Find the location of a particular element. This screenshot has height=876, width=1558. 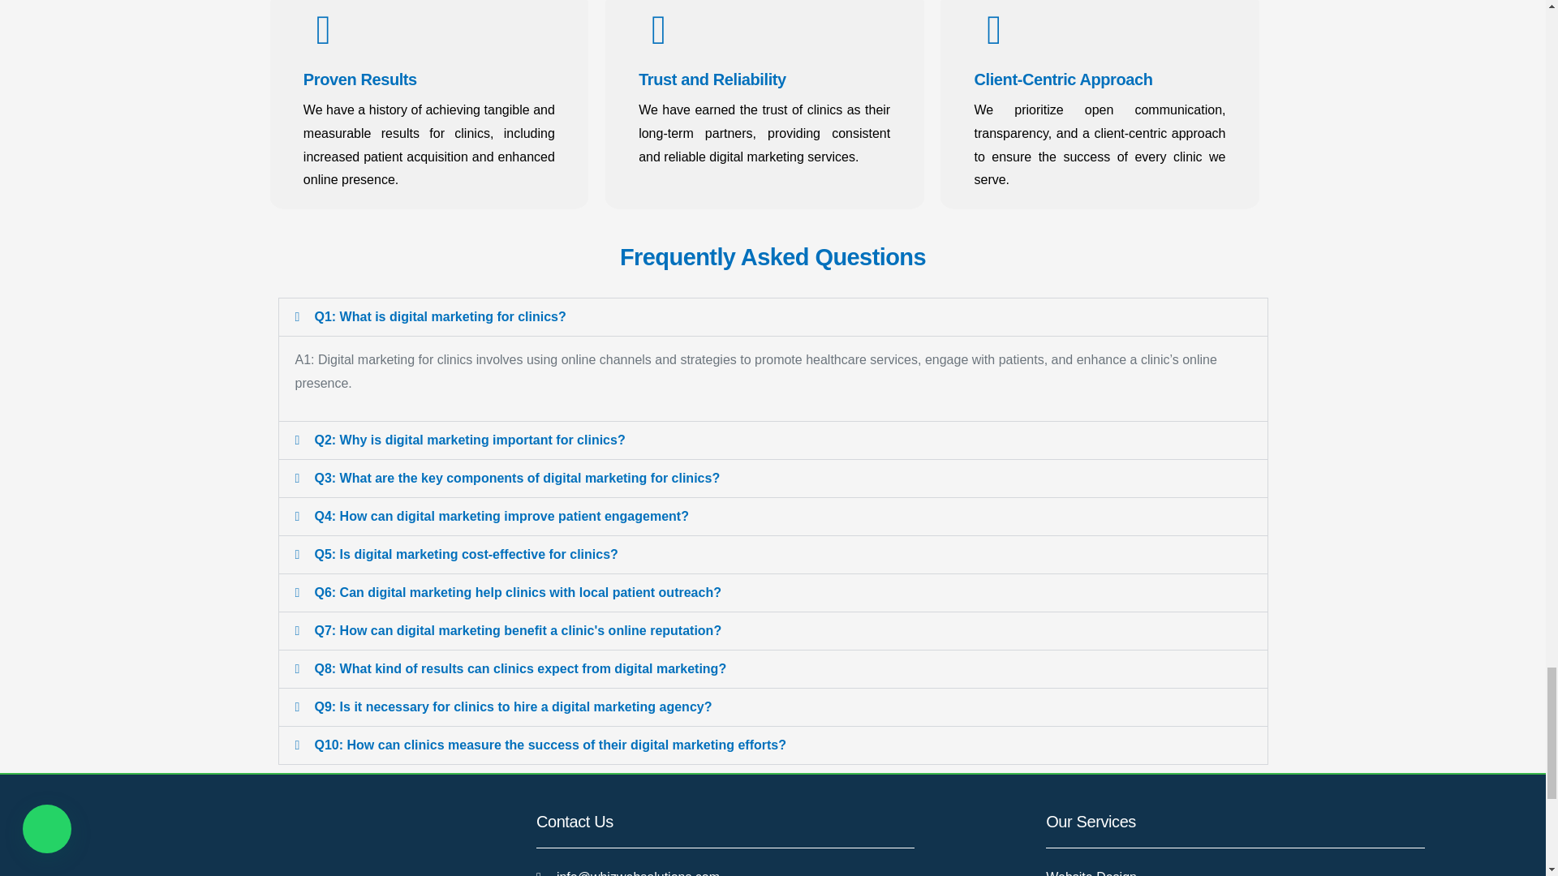

Q4: How can digital marketing improve patient engagement? is located at coordinates (501, 516).